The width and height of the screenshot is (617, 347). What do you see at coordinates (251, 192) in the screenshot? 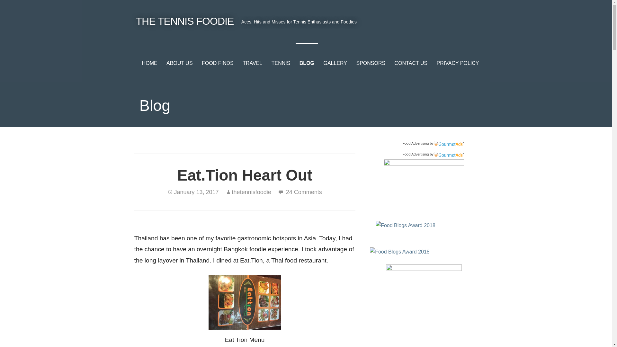
I see `Posts by thetennisfoodie` at bounding box center [251, 192].